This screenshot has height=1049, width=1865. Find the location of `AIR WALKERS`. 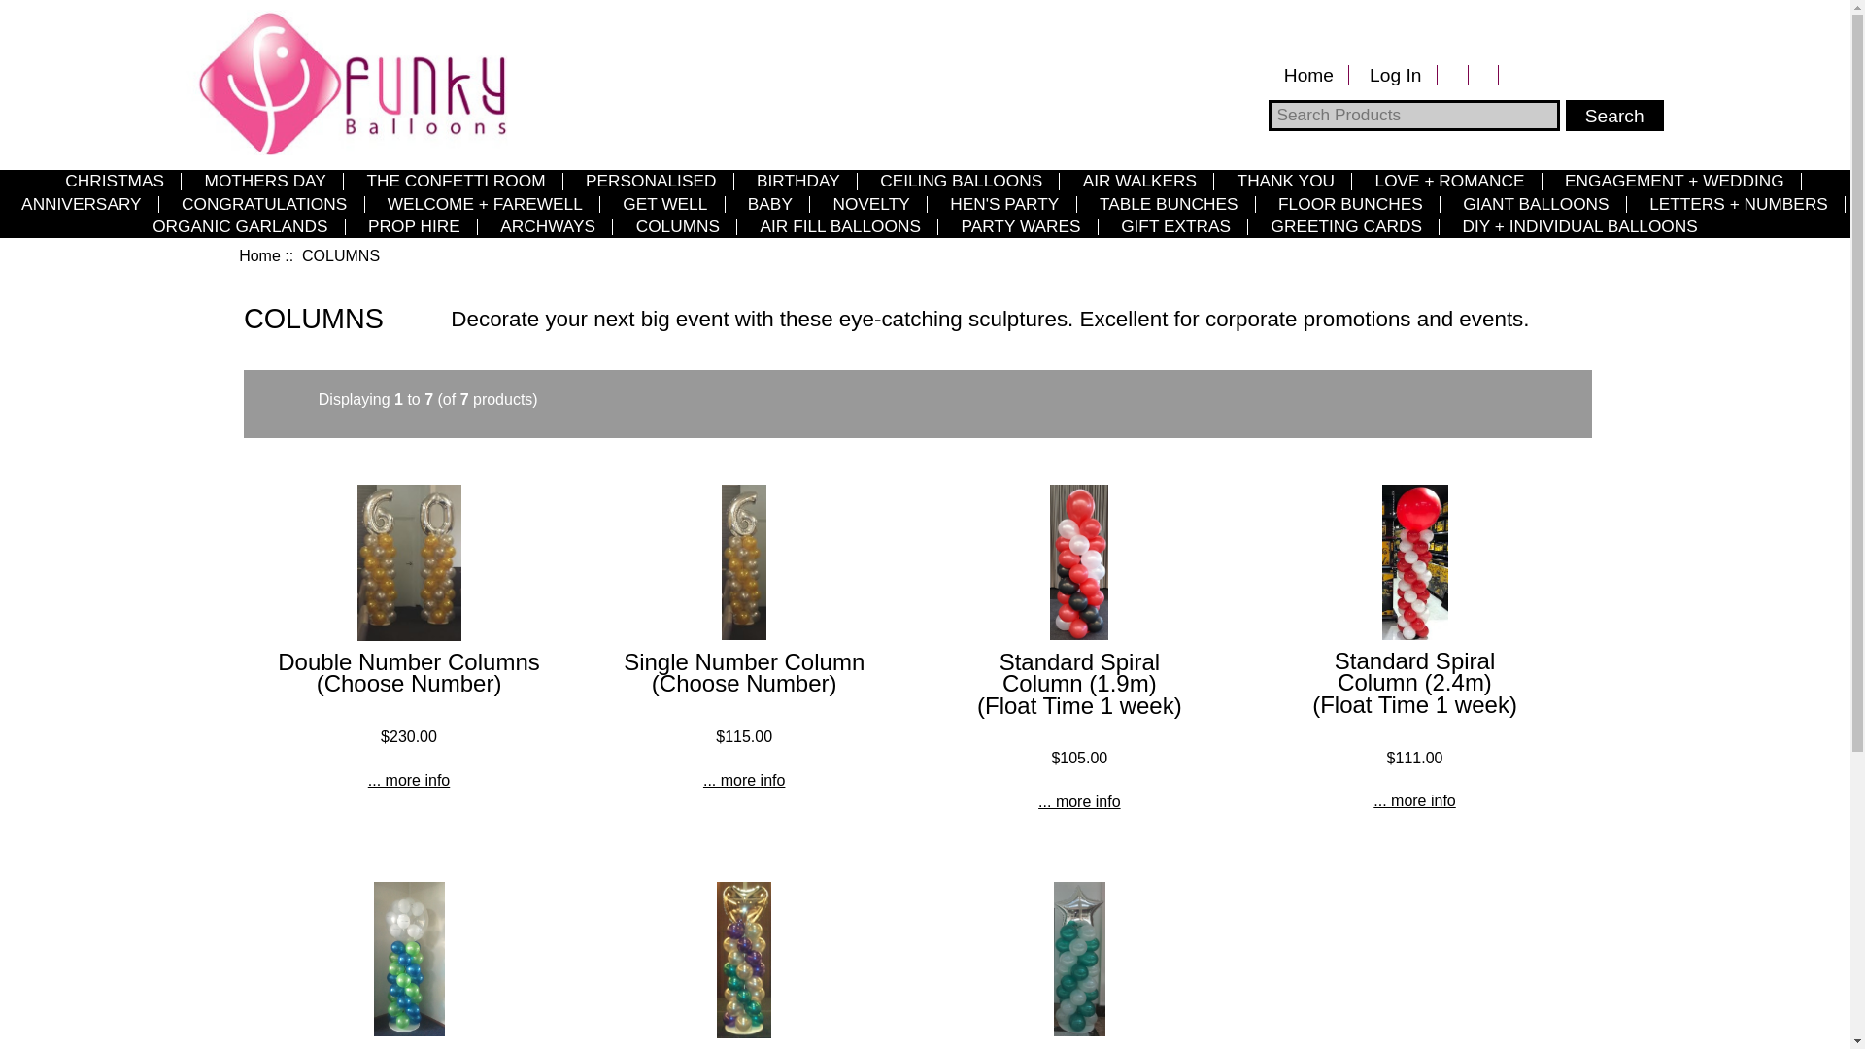

AIR WALKERS is located at coordinates (1139, 181).